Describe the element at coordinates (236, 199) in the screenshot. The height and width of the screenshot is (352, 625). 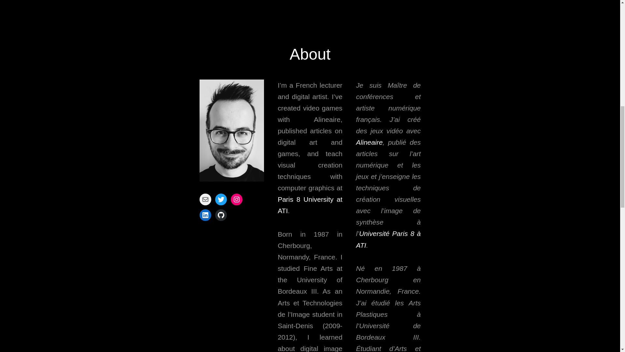
I see `Instagram` at that location.